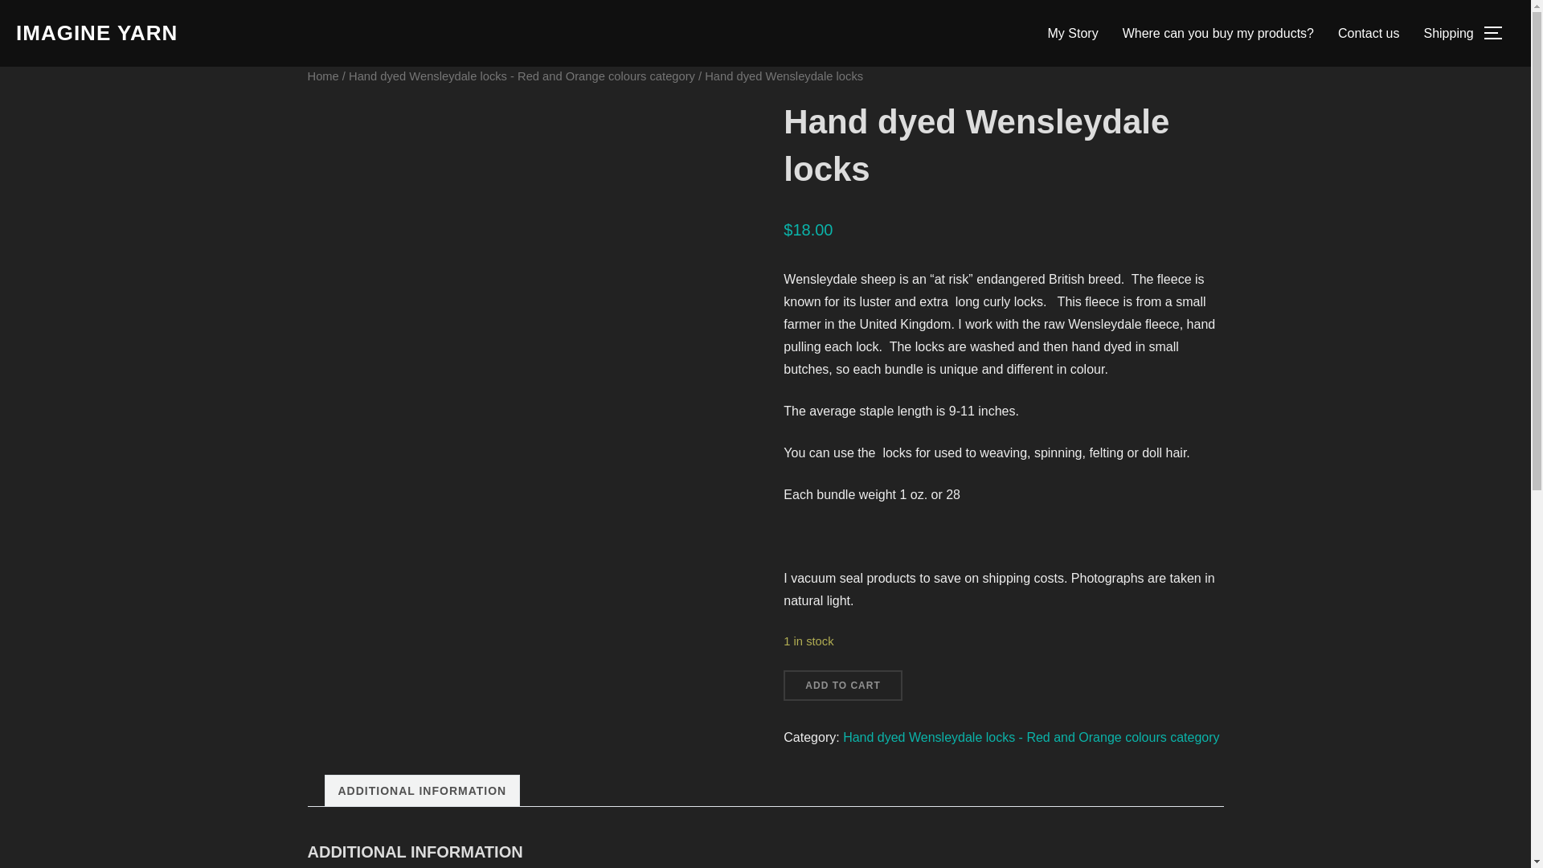 Image resolution: width=1543 pixels, height=868 pixels. What do you see at coordinates (421, 791) in the screenshot?
I see `ADDITIONAL INFORMATION` at bounding box center [421, 791].